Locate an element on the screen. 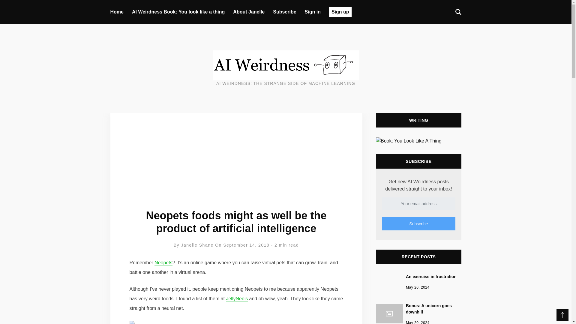 The height and width of the screenshot is (324, 576). Subscribe is located at coordinates (178, 12).